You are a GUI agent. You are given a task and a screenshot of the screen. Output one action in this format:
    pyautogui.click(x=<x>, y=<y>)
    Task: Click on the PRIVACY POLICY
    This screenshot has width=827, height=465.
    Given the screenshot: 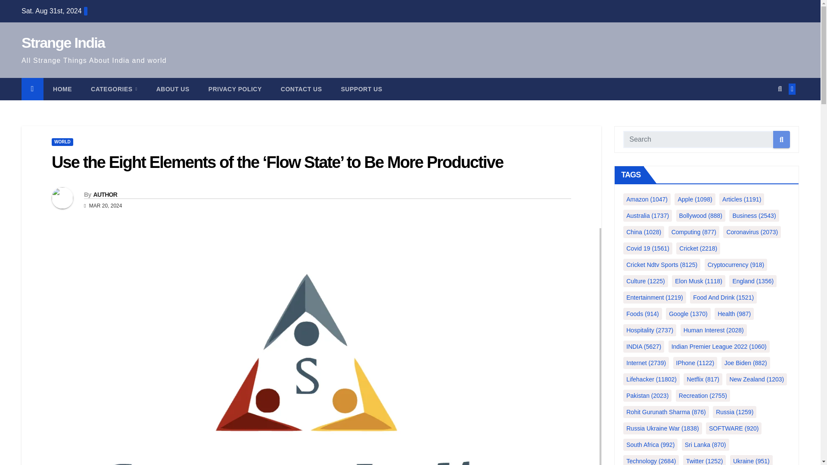 What is the action you would take?
    pyautogui.click(x=235, y=89)
    